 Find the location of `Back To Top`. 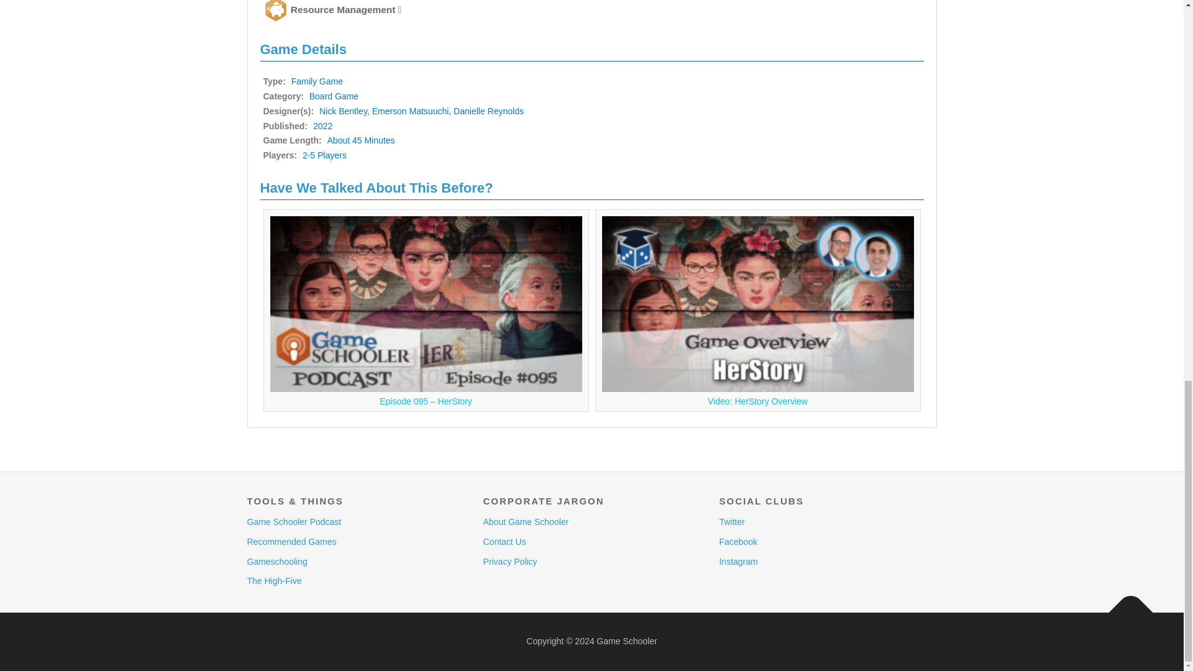

Back To Top is located at coordinates (1125, 606).